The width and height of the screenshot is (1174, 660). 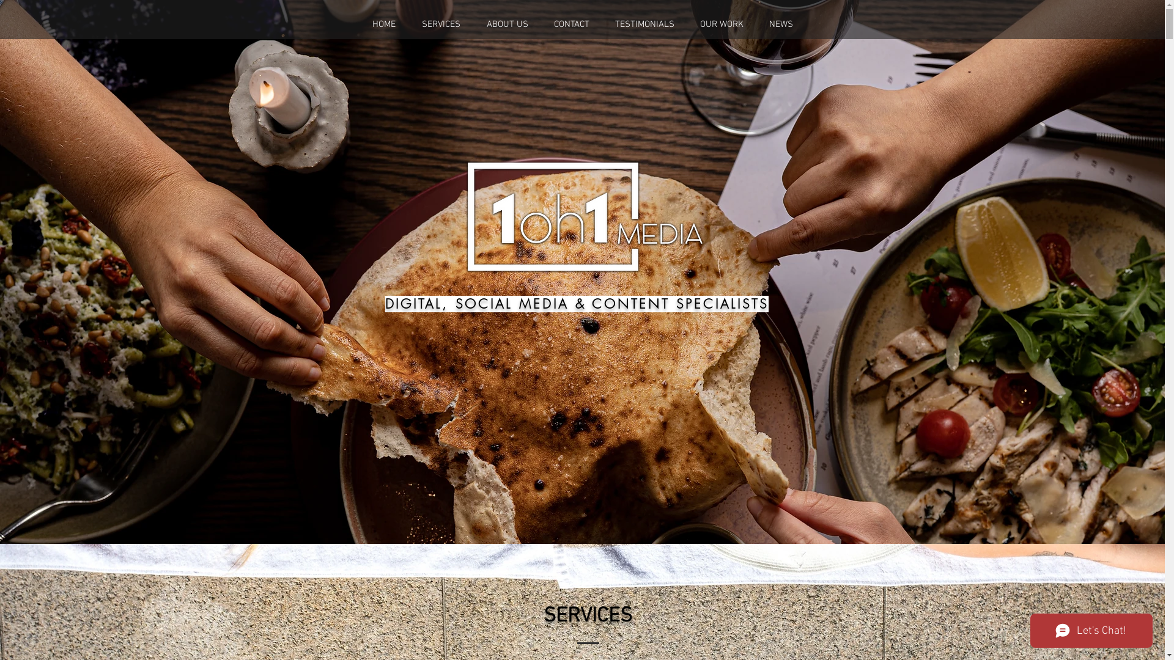 I want to click on SERVICES, so click(x=441, y=24).